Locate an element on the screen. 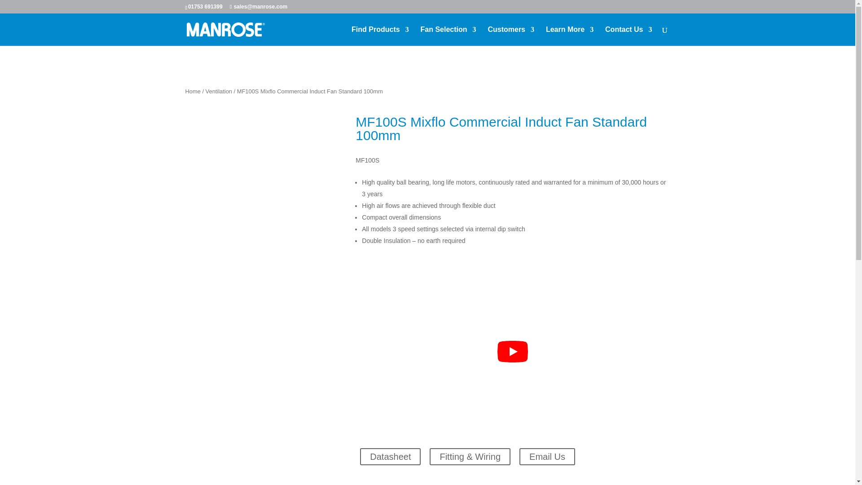  Customers is located at coordinates (511, 36).